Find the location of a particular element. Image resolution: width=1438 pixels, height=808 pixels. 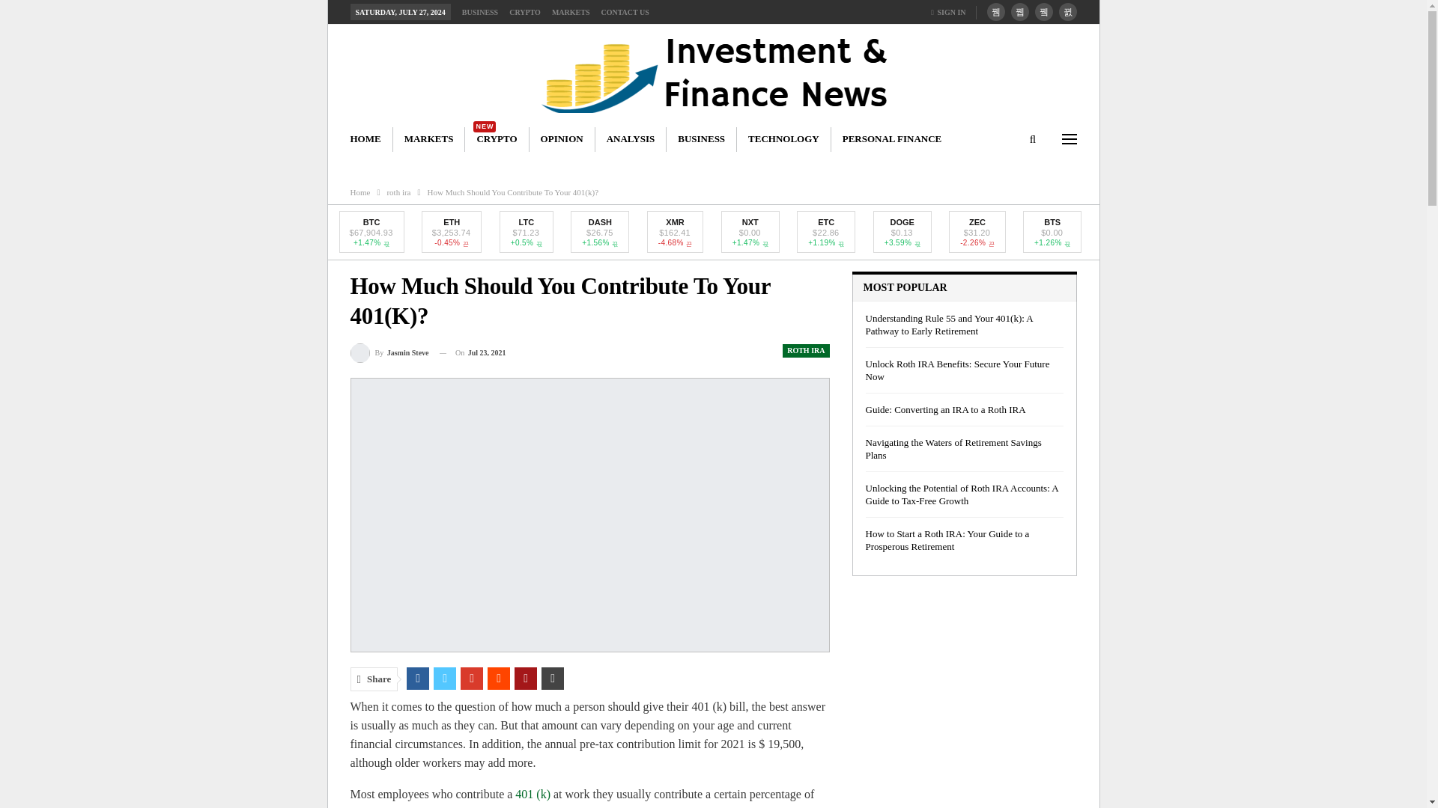

Forex is located at coordinates (646, 165).